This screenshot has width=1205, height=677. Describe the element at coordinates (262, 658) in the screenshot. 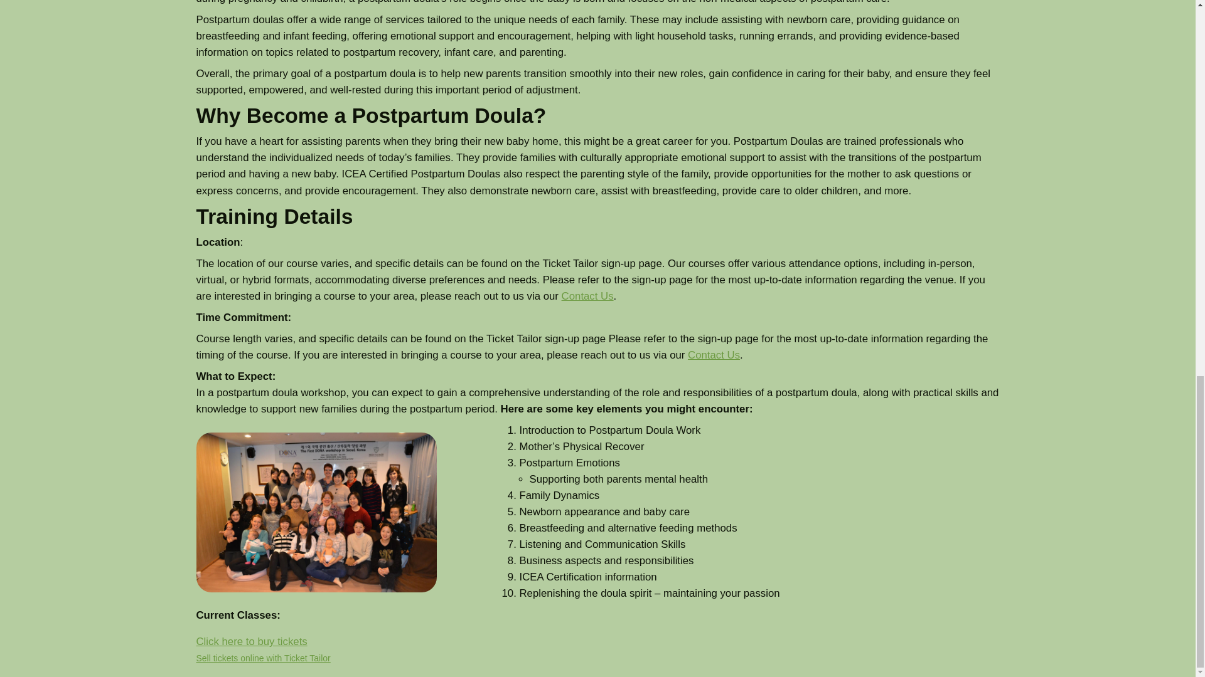

I see `Sell tickets online with Ticket Tailor` at that location.